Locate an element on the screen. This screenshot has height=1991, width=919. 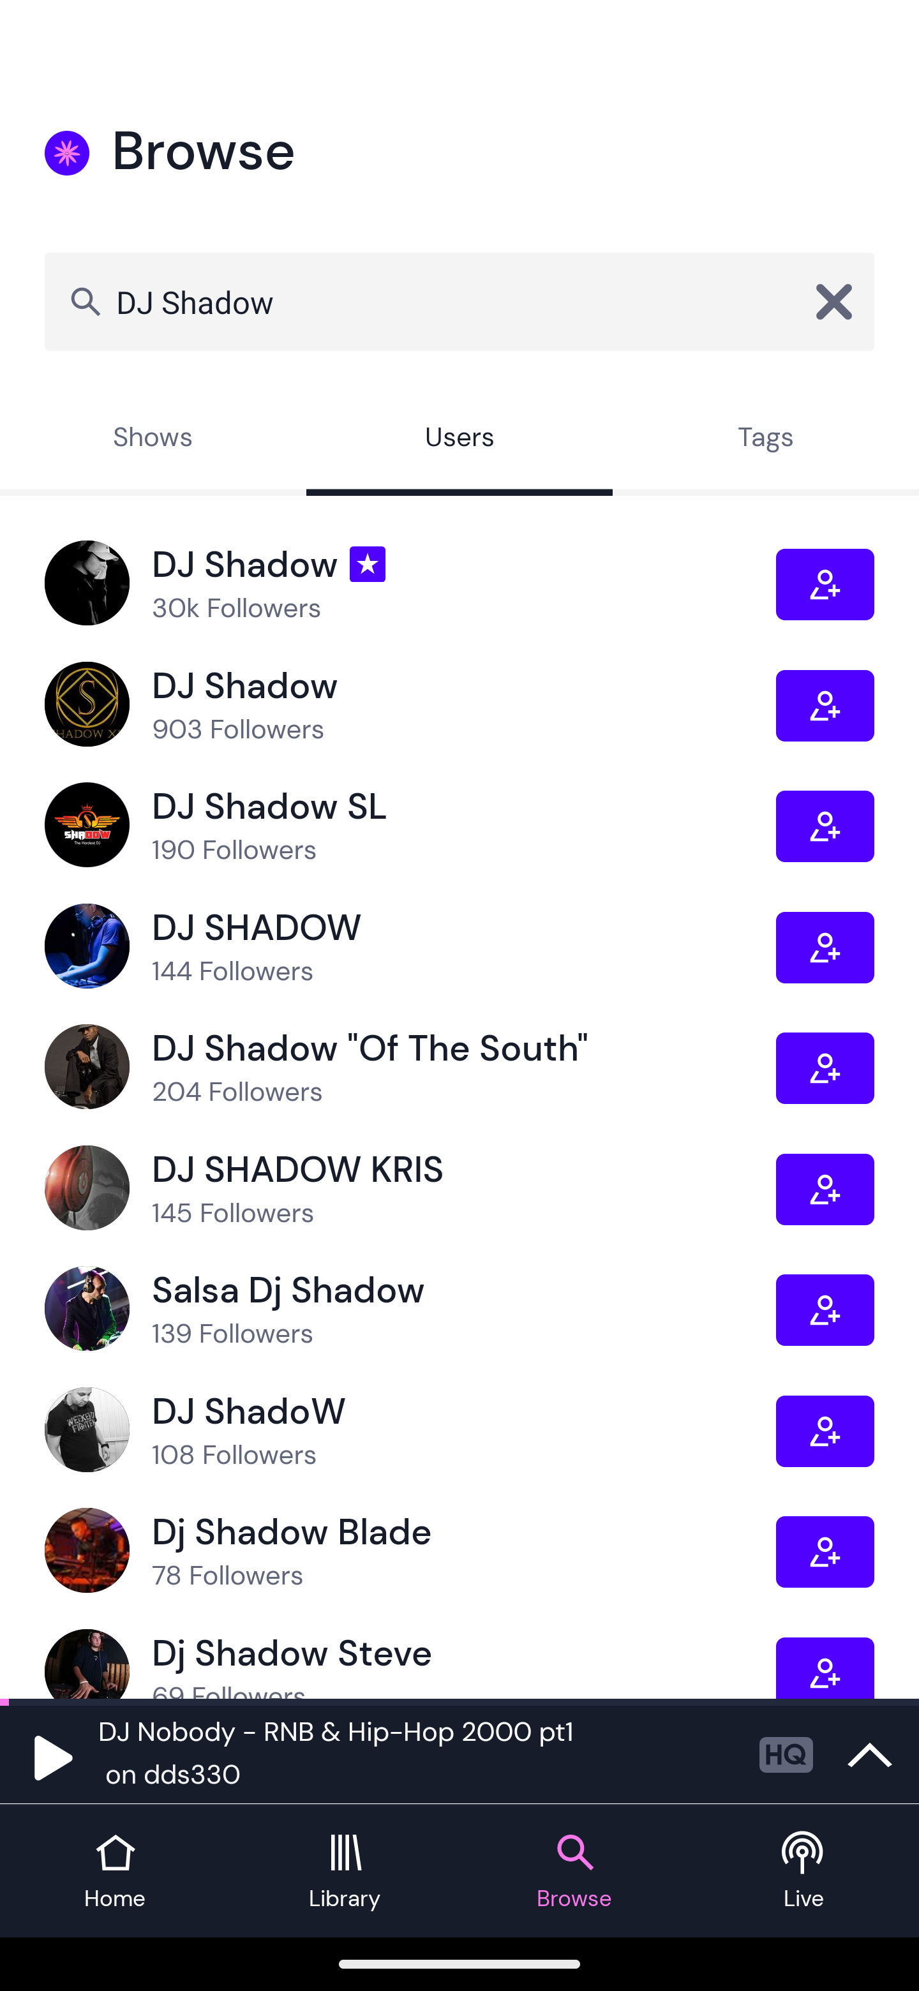
DJ Shadow is located at coordinates (459, 301).